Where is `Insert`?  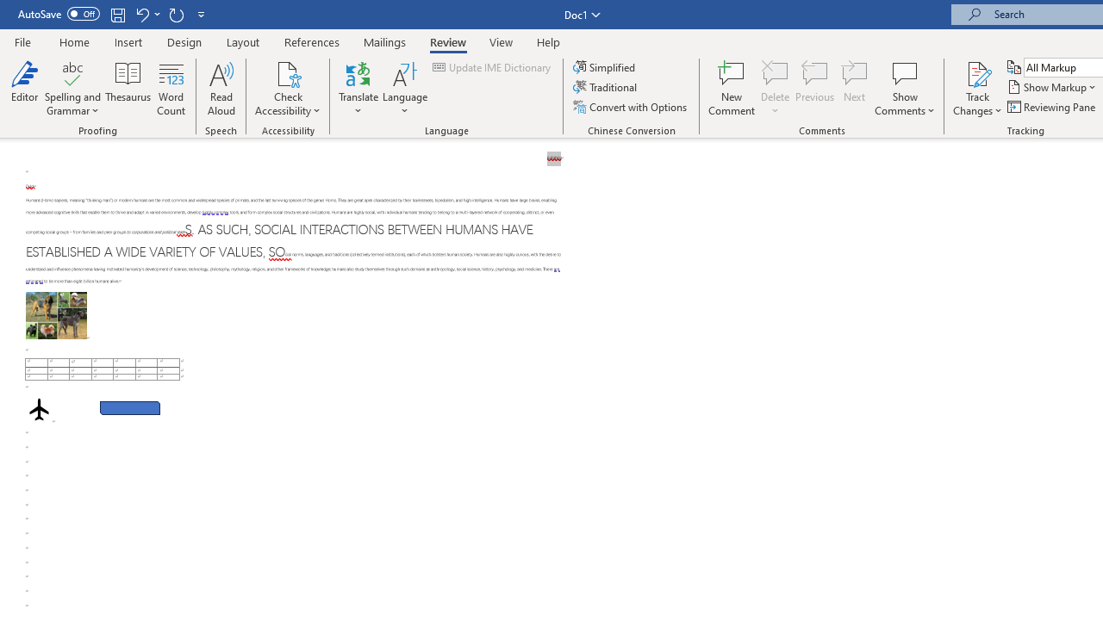
Insert is located at coordinates (129, 41).